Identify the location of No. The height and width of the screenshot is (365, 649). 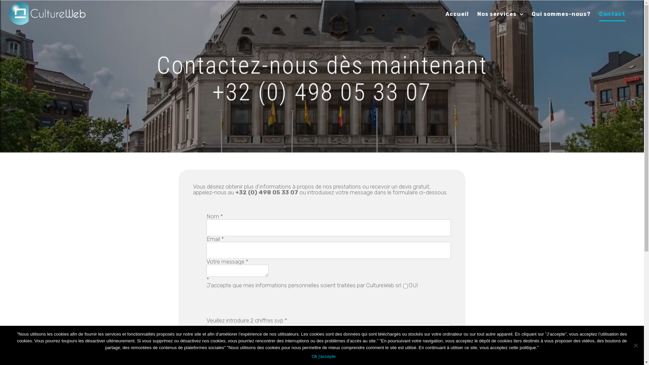
(635, 345).